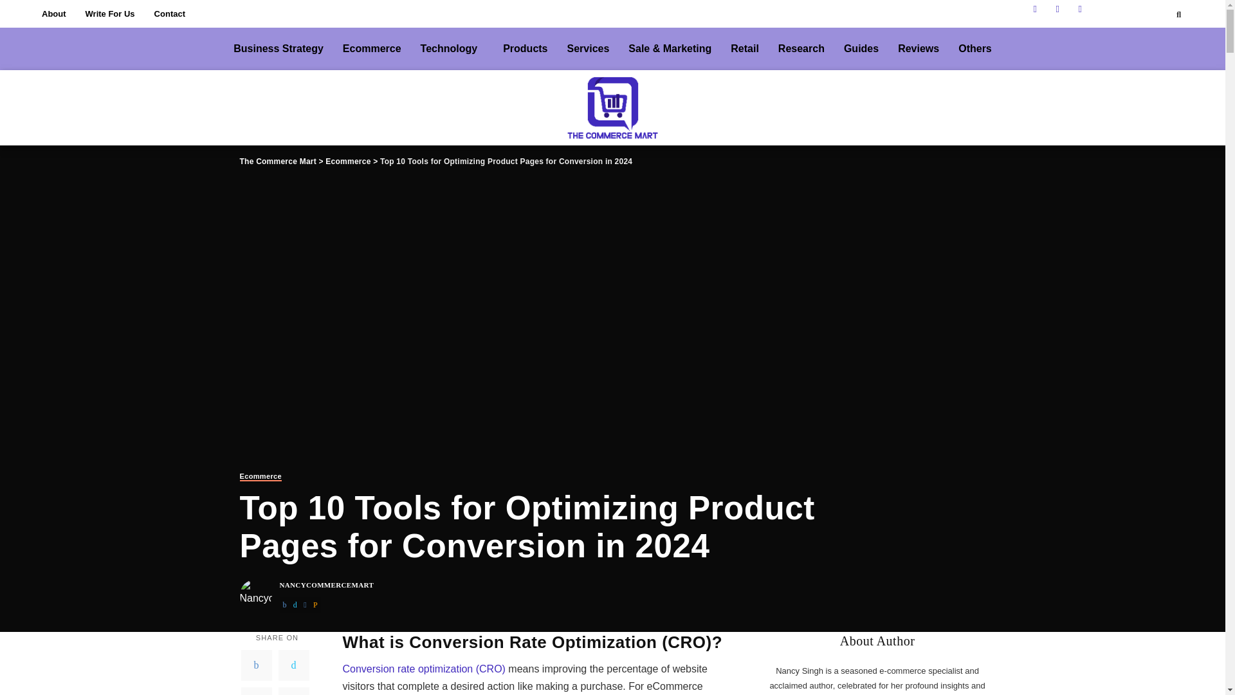 The height and width of the screenshot is (695, 1235). I want to click on Guides, so click(861, 49).